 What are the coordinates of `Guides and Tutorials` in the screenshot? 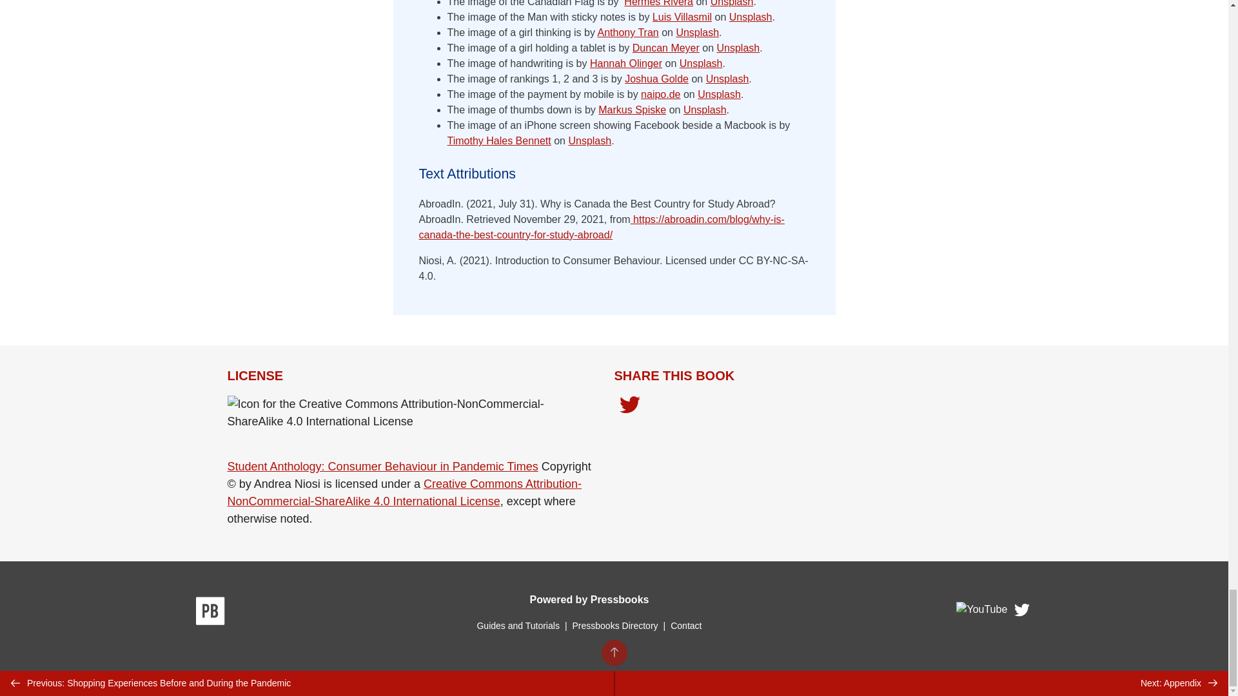 It's located at (518, 625).